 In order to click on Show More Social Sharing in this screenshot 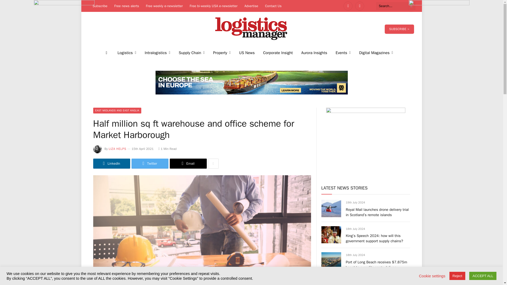, I will do `click(213, 164)`.